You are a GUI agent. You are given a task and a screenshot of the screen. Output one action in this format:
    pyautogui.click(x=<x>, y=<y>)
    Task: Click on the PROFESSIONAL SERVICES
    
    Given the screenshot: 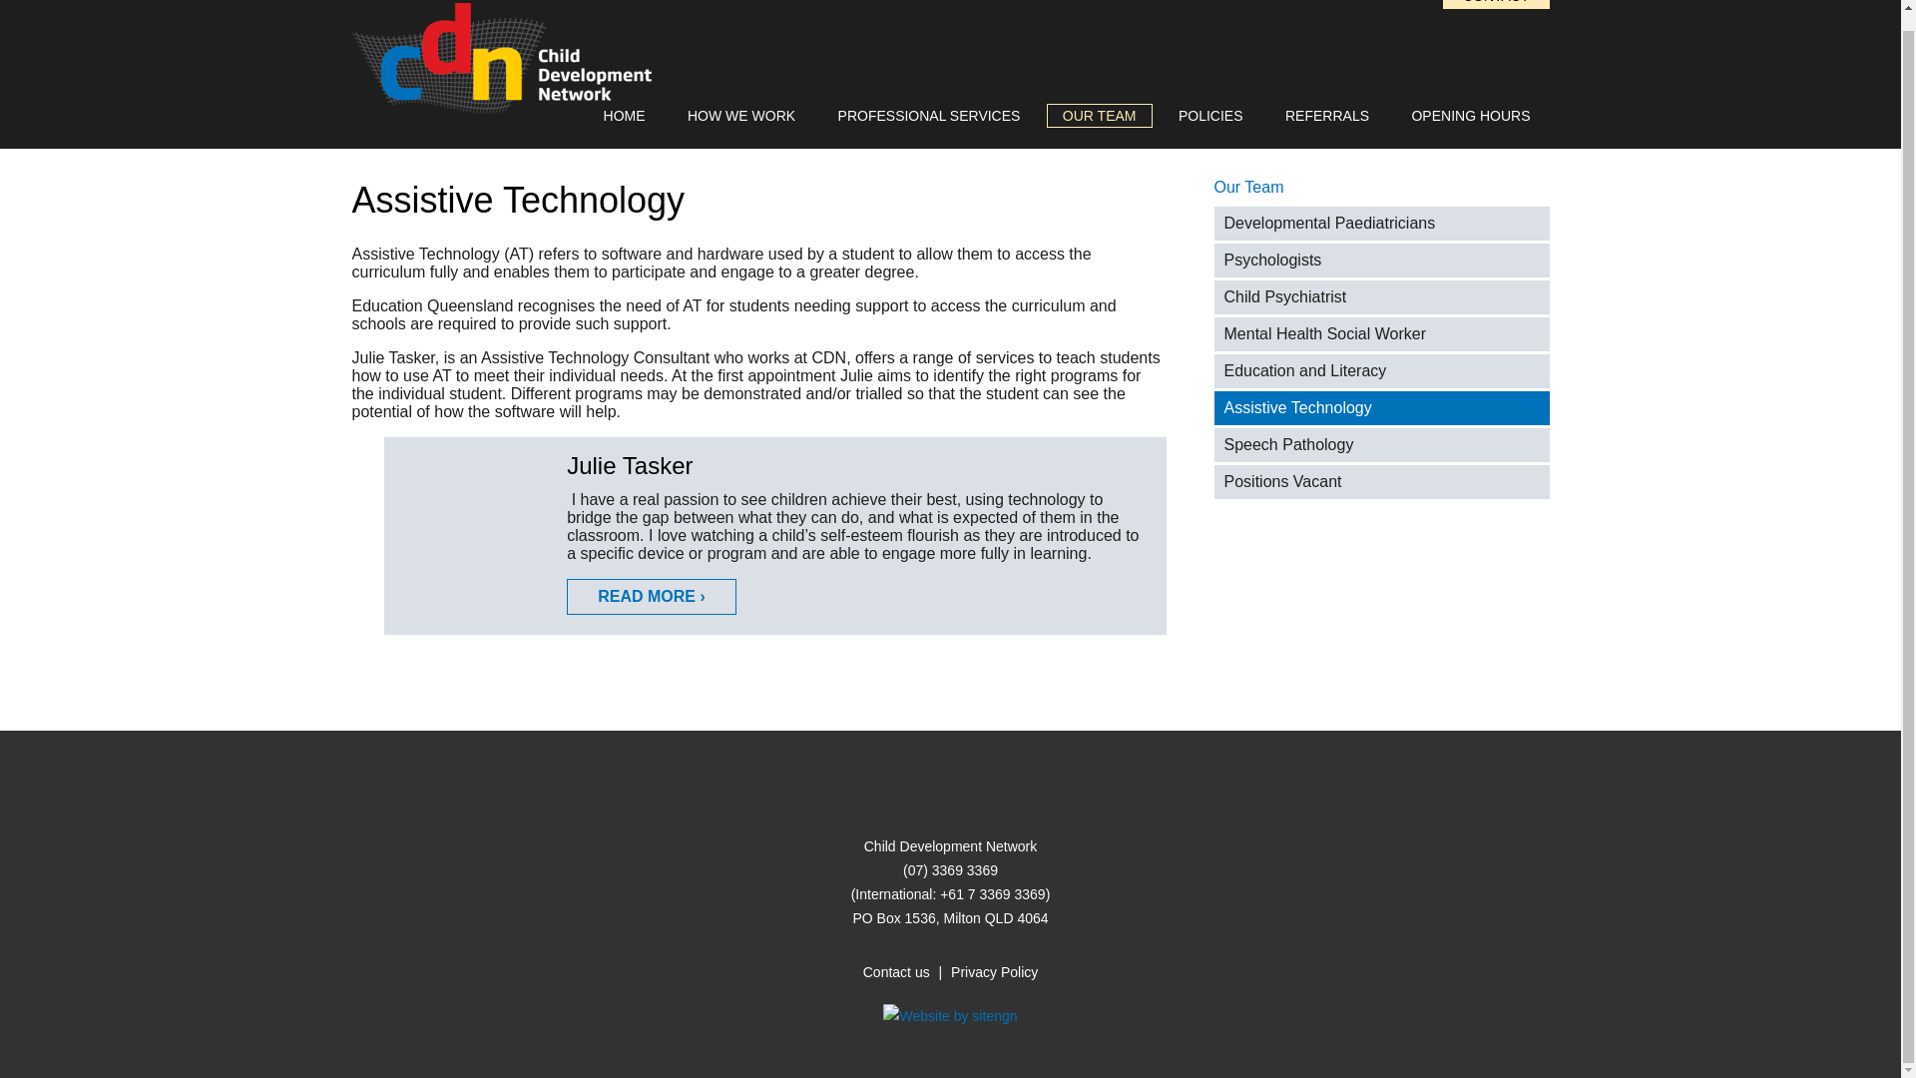 What is the action you would take?
    pyautogui.click(x=928, y=116)
    